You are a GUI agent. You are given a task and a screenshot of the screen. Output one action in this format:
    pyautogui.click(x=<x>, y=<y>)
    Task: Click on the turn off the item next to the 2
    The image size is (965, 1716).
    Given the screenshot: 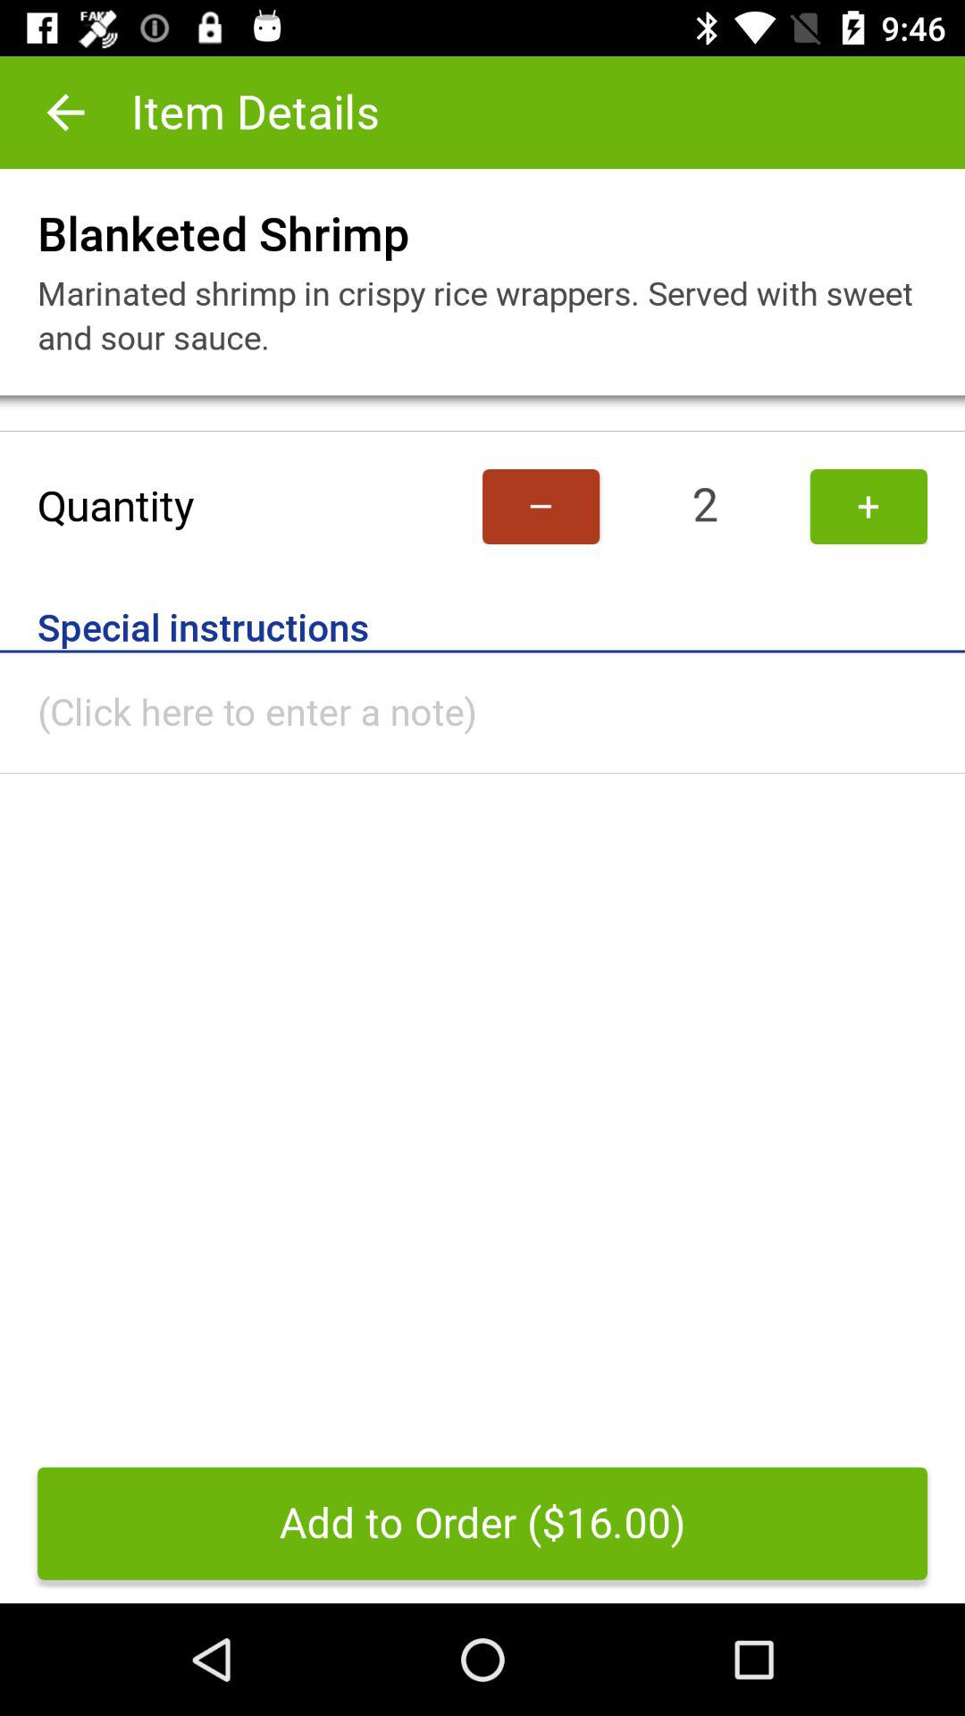 What is the action you would take?
    pyautogui.click(x=541, y=506)
    